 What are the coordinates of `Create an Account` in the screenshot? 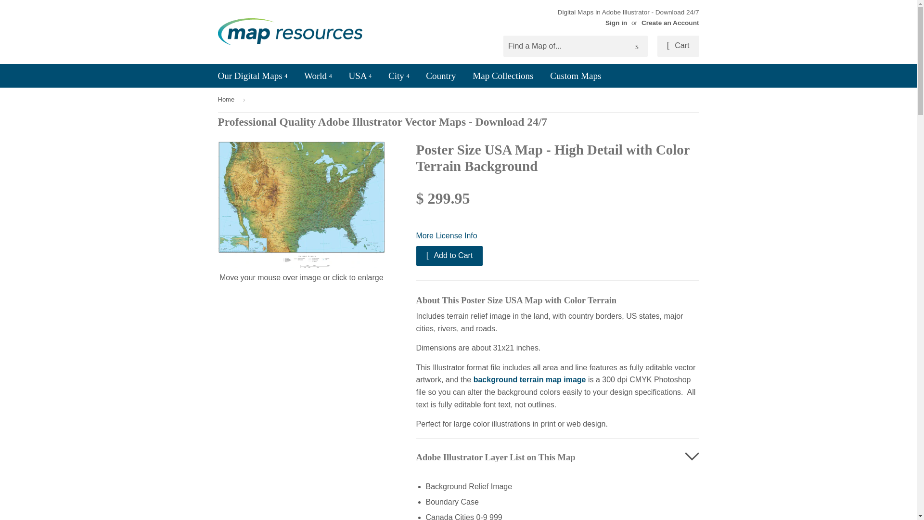 It's located at (670, 23).